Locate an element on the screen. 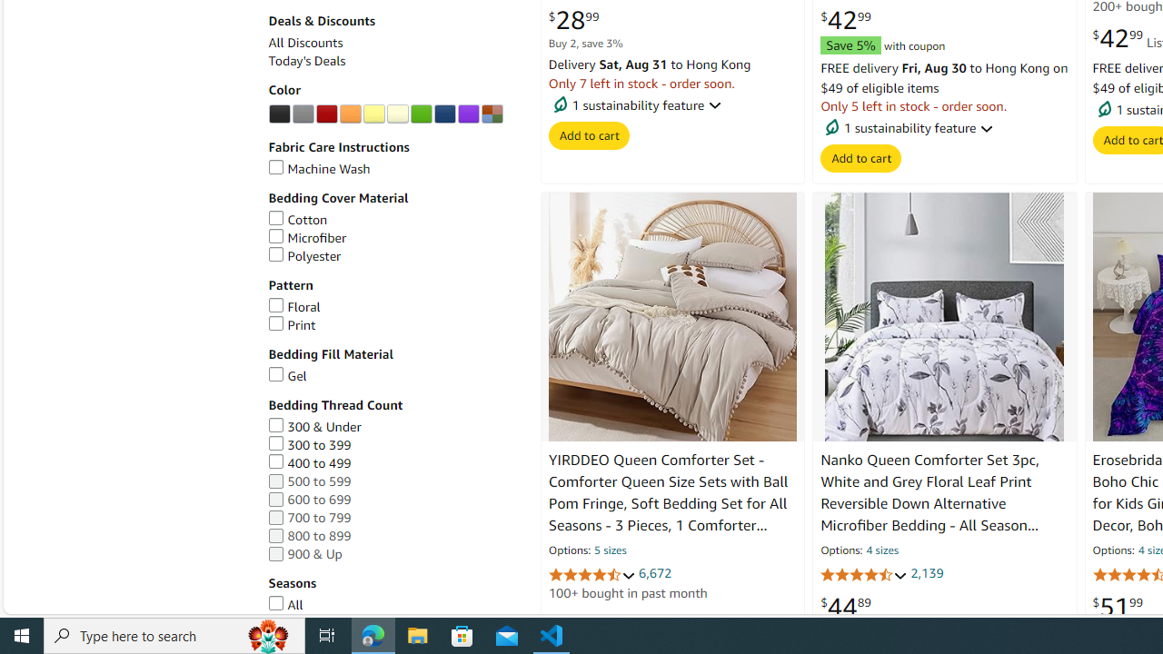 The image size is (1163, 654). AutomationID: p_n_feature_twenty_browse-bin/3254108011 is located at coordinates (421, 114).